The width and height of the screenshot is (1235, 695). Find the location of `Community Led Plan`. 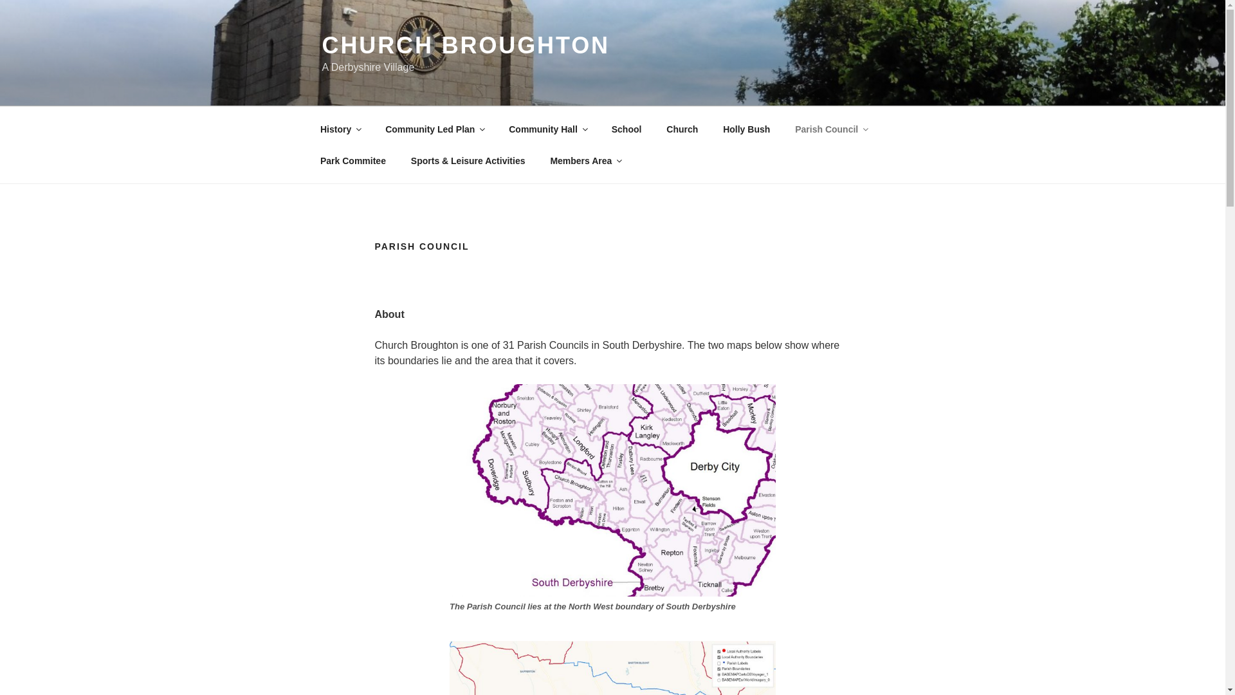

Community Led Plan is located at coordinates (434, 129).